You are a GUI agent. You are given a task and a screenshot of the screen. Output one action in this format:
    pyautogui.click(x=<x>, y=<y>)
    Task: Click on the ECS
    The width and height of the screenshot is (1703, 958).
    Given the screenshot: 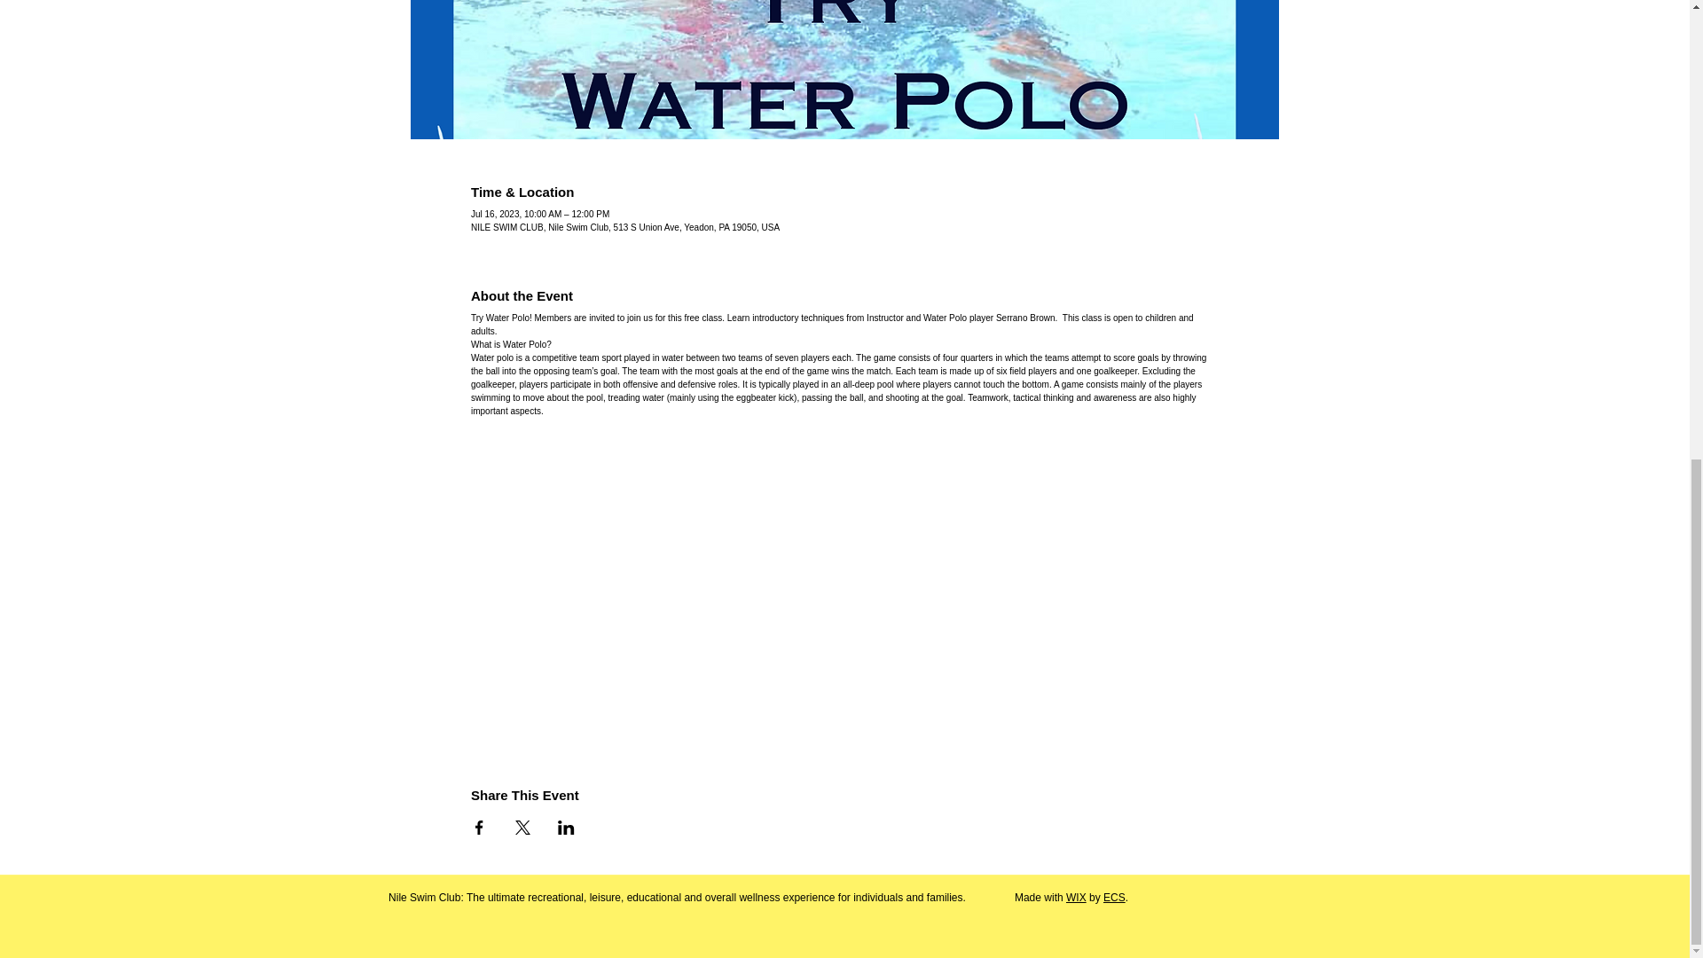 What is the action you would take?
    pyautogui.click(x=1114, y=898)
    